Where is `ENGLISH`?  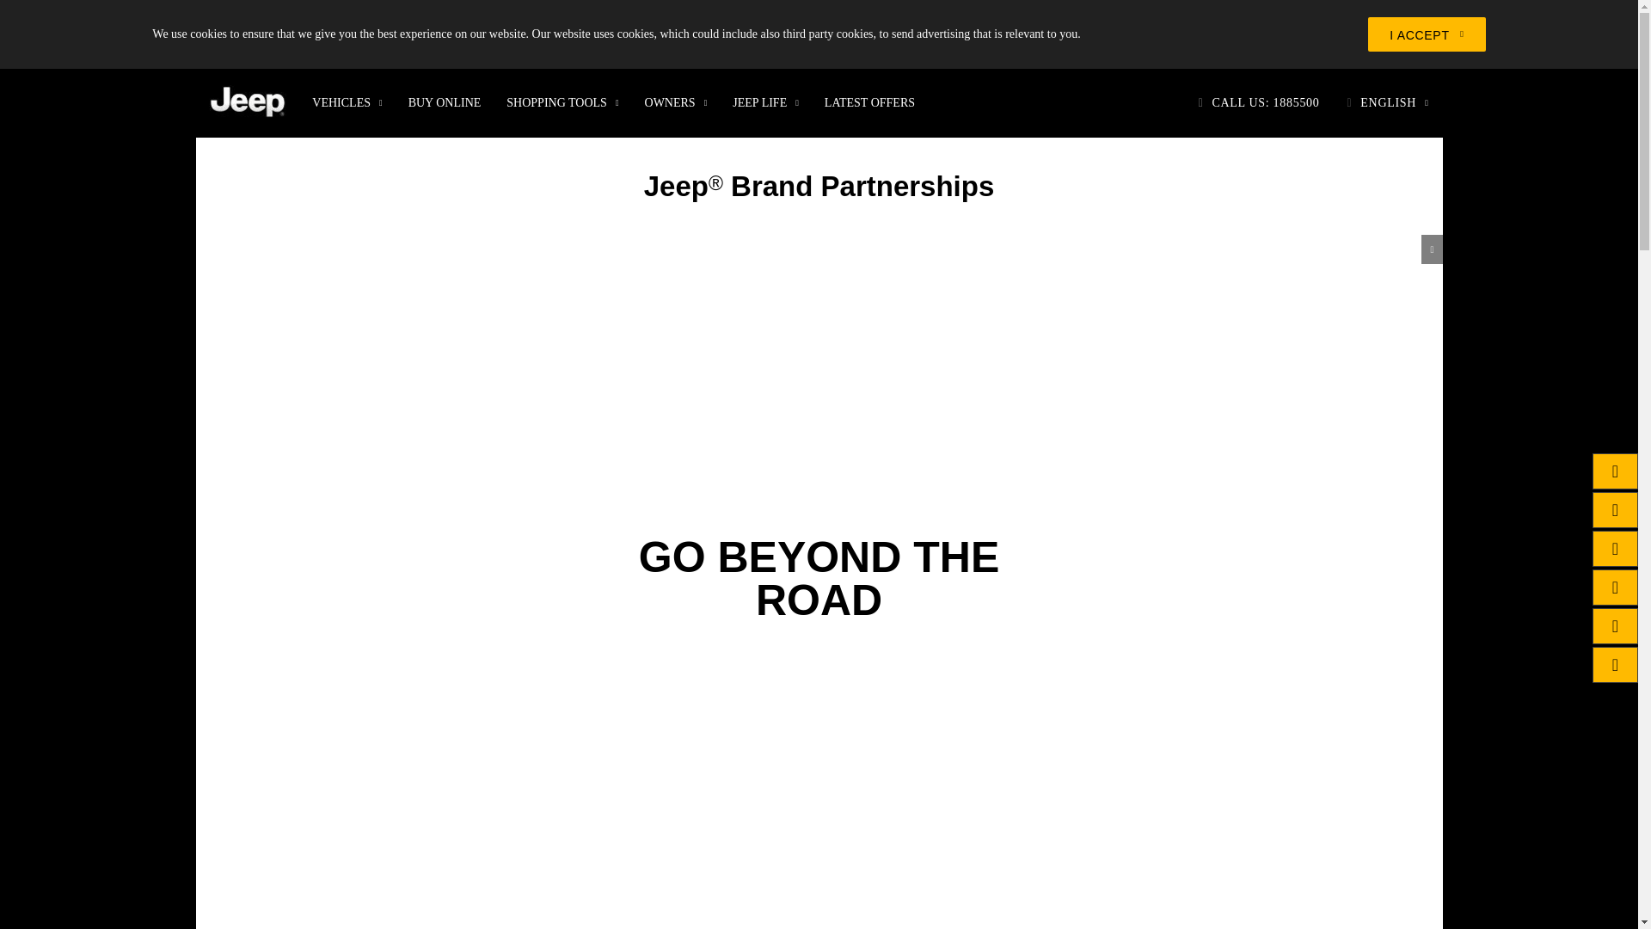 ENGLISH is located at coordinates (1388, 102).